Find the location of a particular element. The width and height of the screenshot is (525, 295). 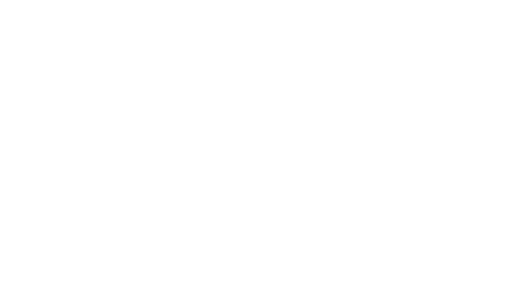

Dessert Trends is located at coordinates (283, 13).